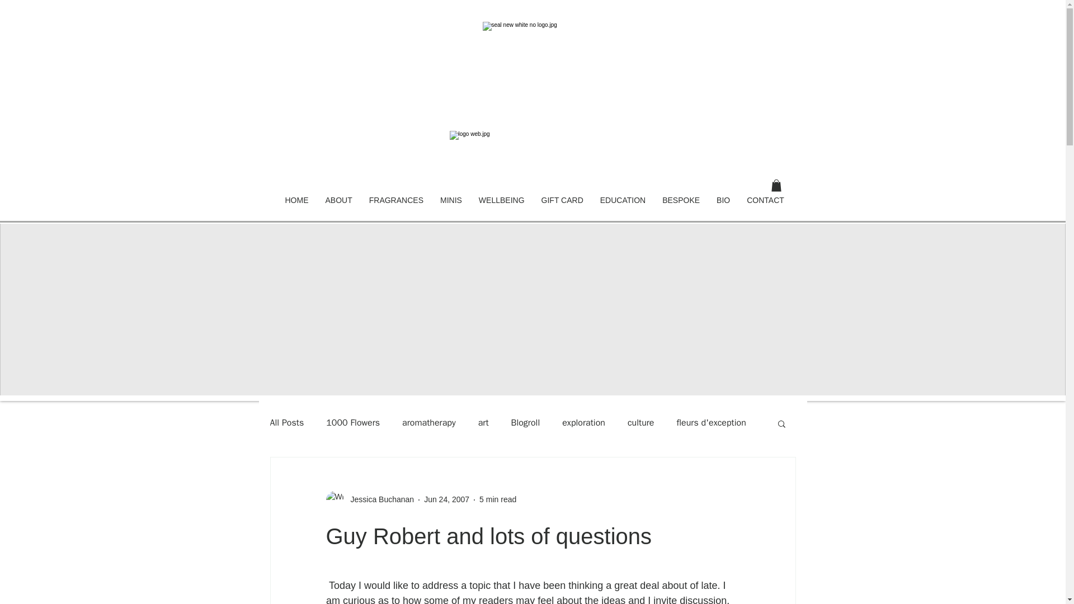 The width and height of the screenshot is (1074, 604). What do you see at coordinates (296, 208) in the screenshot?
I see `HOME` at bounding box center [296, 208].